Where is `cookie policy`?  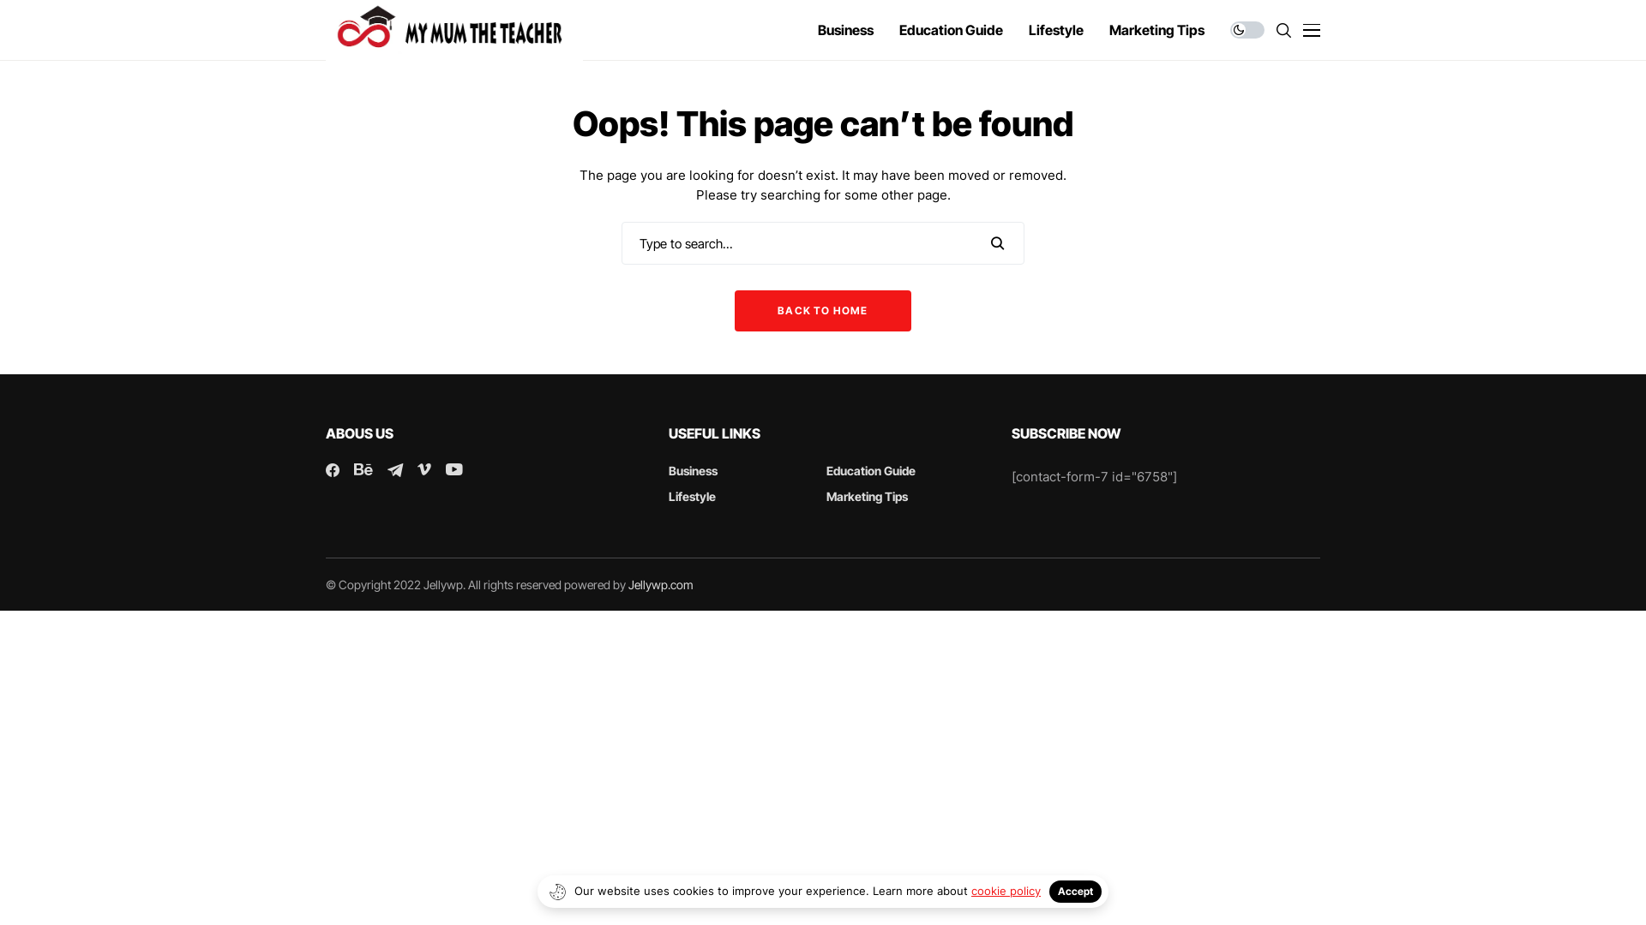
cookie policy is located at coordinates (1006, 891).